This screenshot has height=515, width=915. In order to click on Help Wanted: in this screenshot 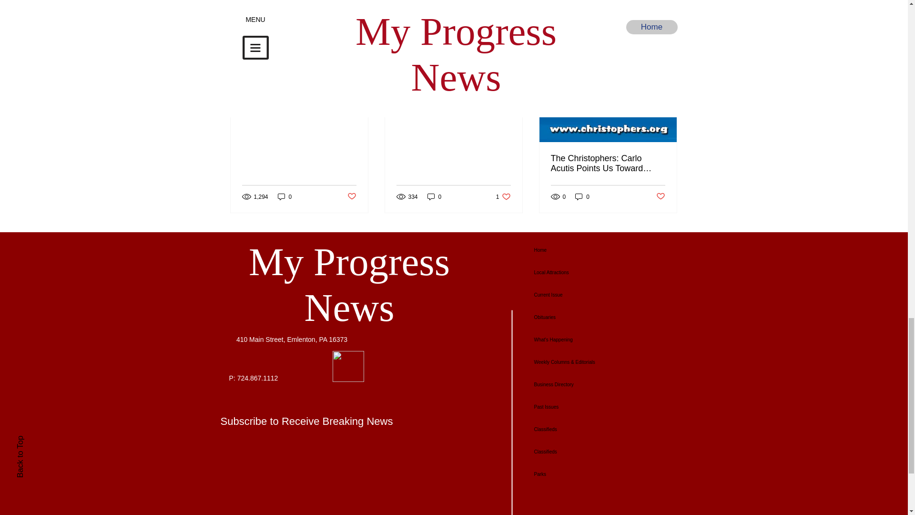, I will do `click(453, 81)`.